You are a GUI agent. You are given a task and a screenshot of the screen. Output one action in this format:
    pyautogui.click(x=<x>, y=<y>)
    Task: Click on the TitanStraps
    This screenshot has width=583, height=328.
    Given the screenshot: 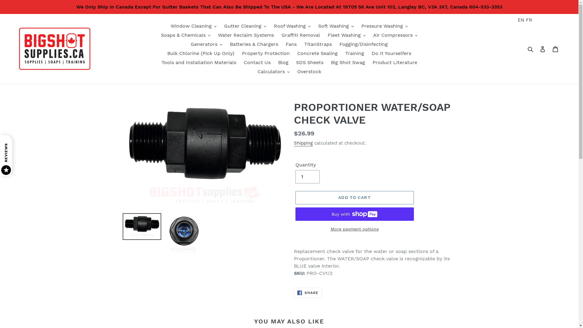 What is the action you would take?
    pyautogui.click(x=318, y=44)
    